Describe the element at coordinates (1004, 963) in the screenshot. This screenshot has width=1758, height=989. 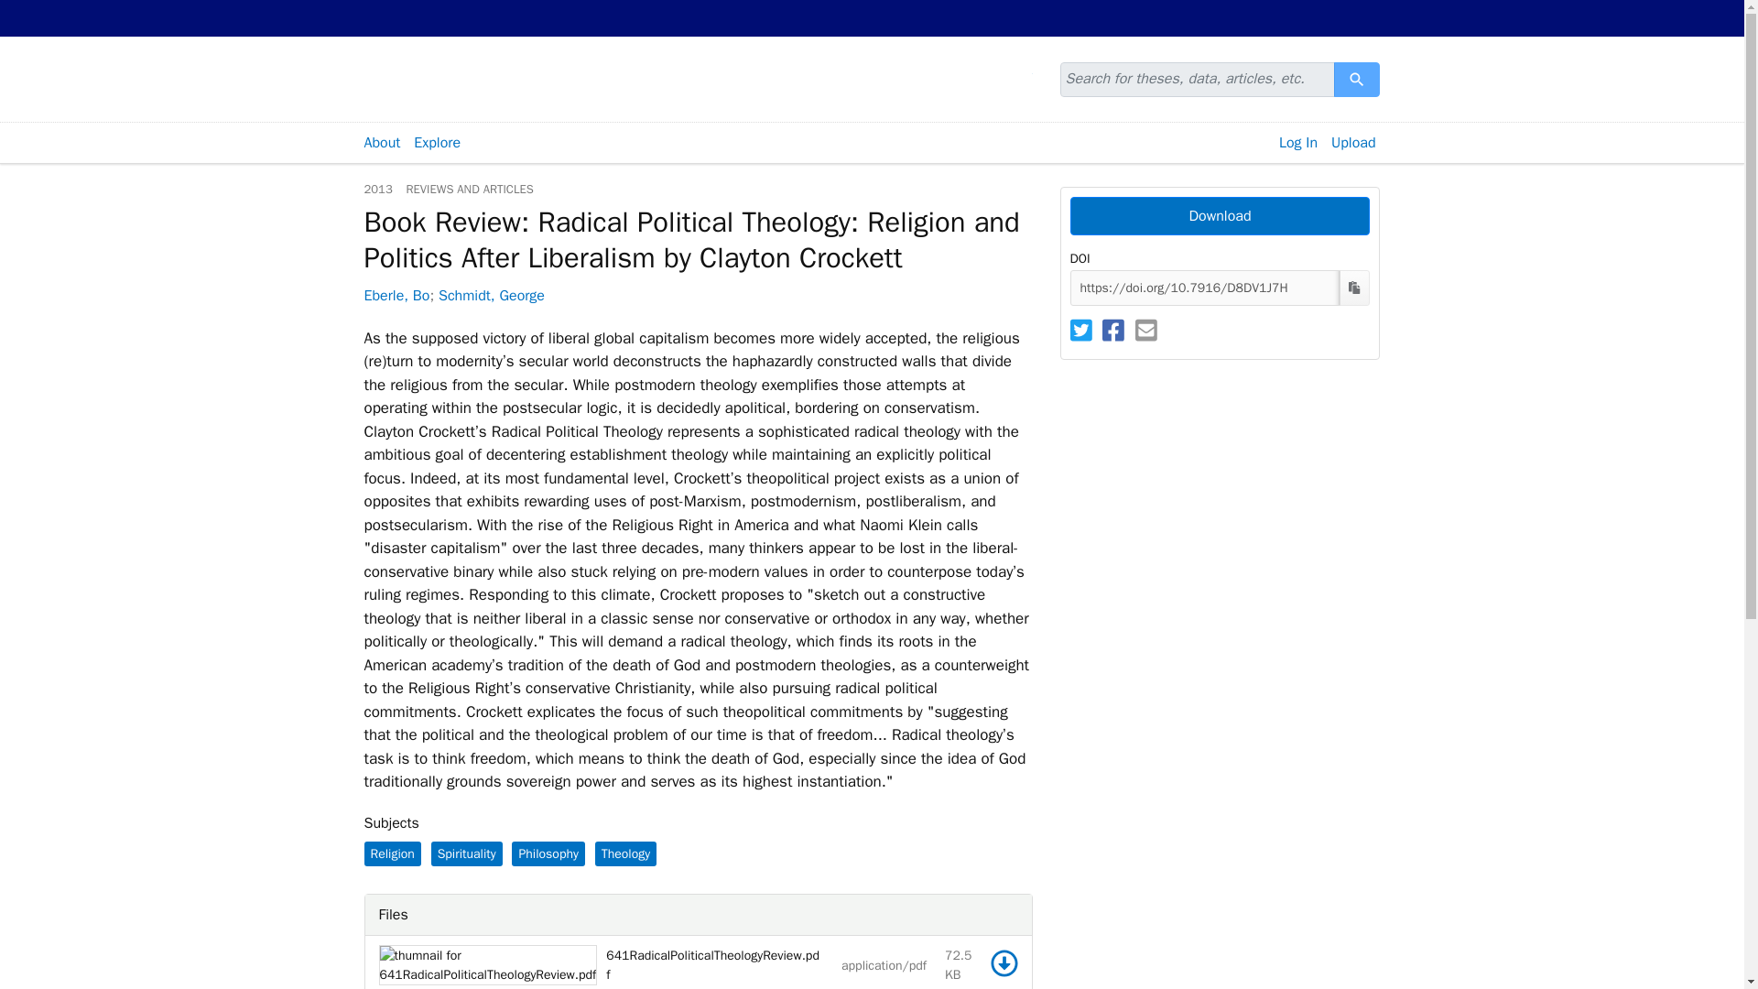
I see `Download file` at that location.